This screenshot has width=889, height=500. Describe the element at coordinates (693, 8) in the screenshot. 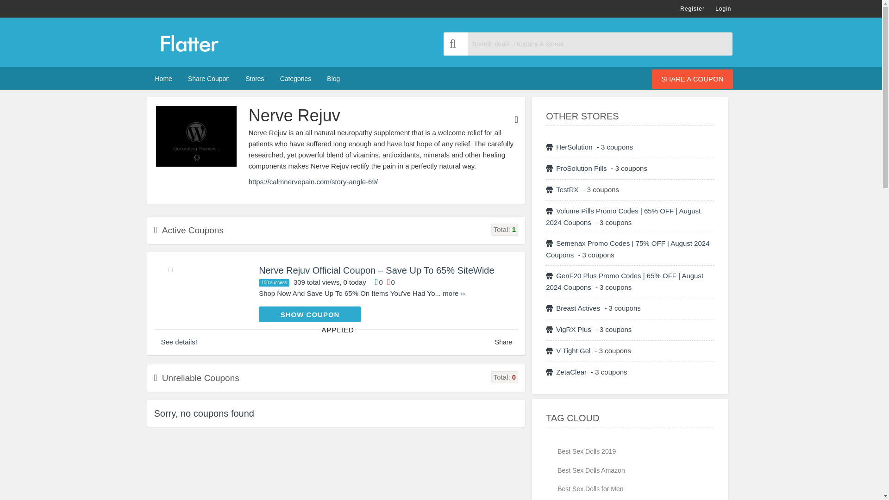

I see `Register` at that location.